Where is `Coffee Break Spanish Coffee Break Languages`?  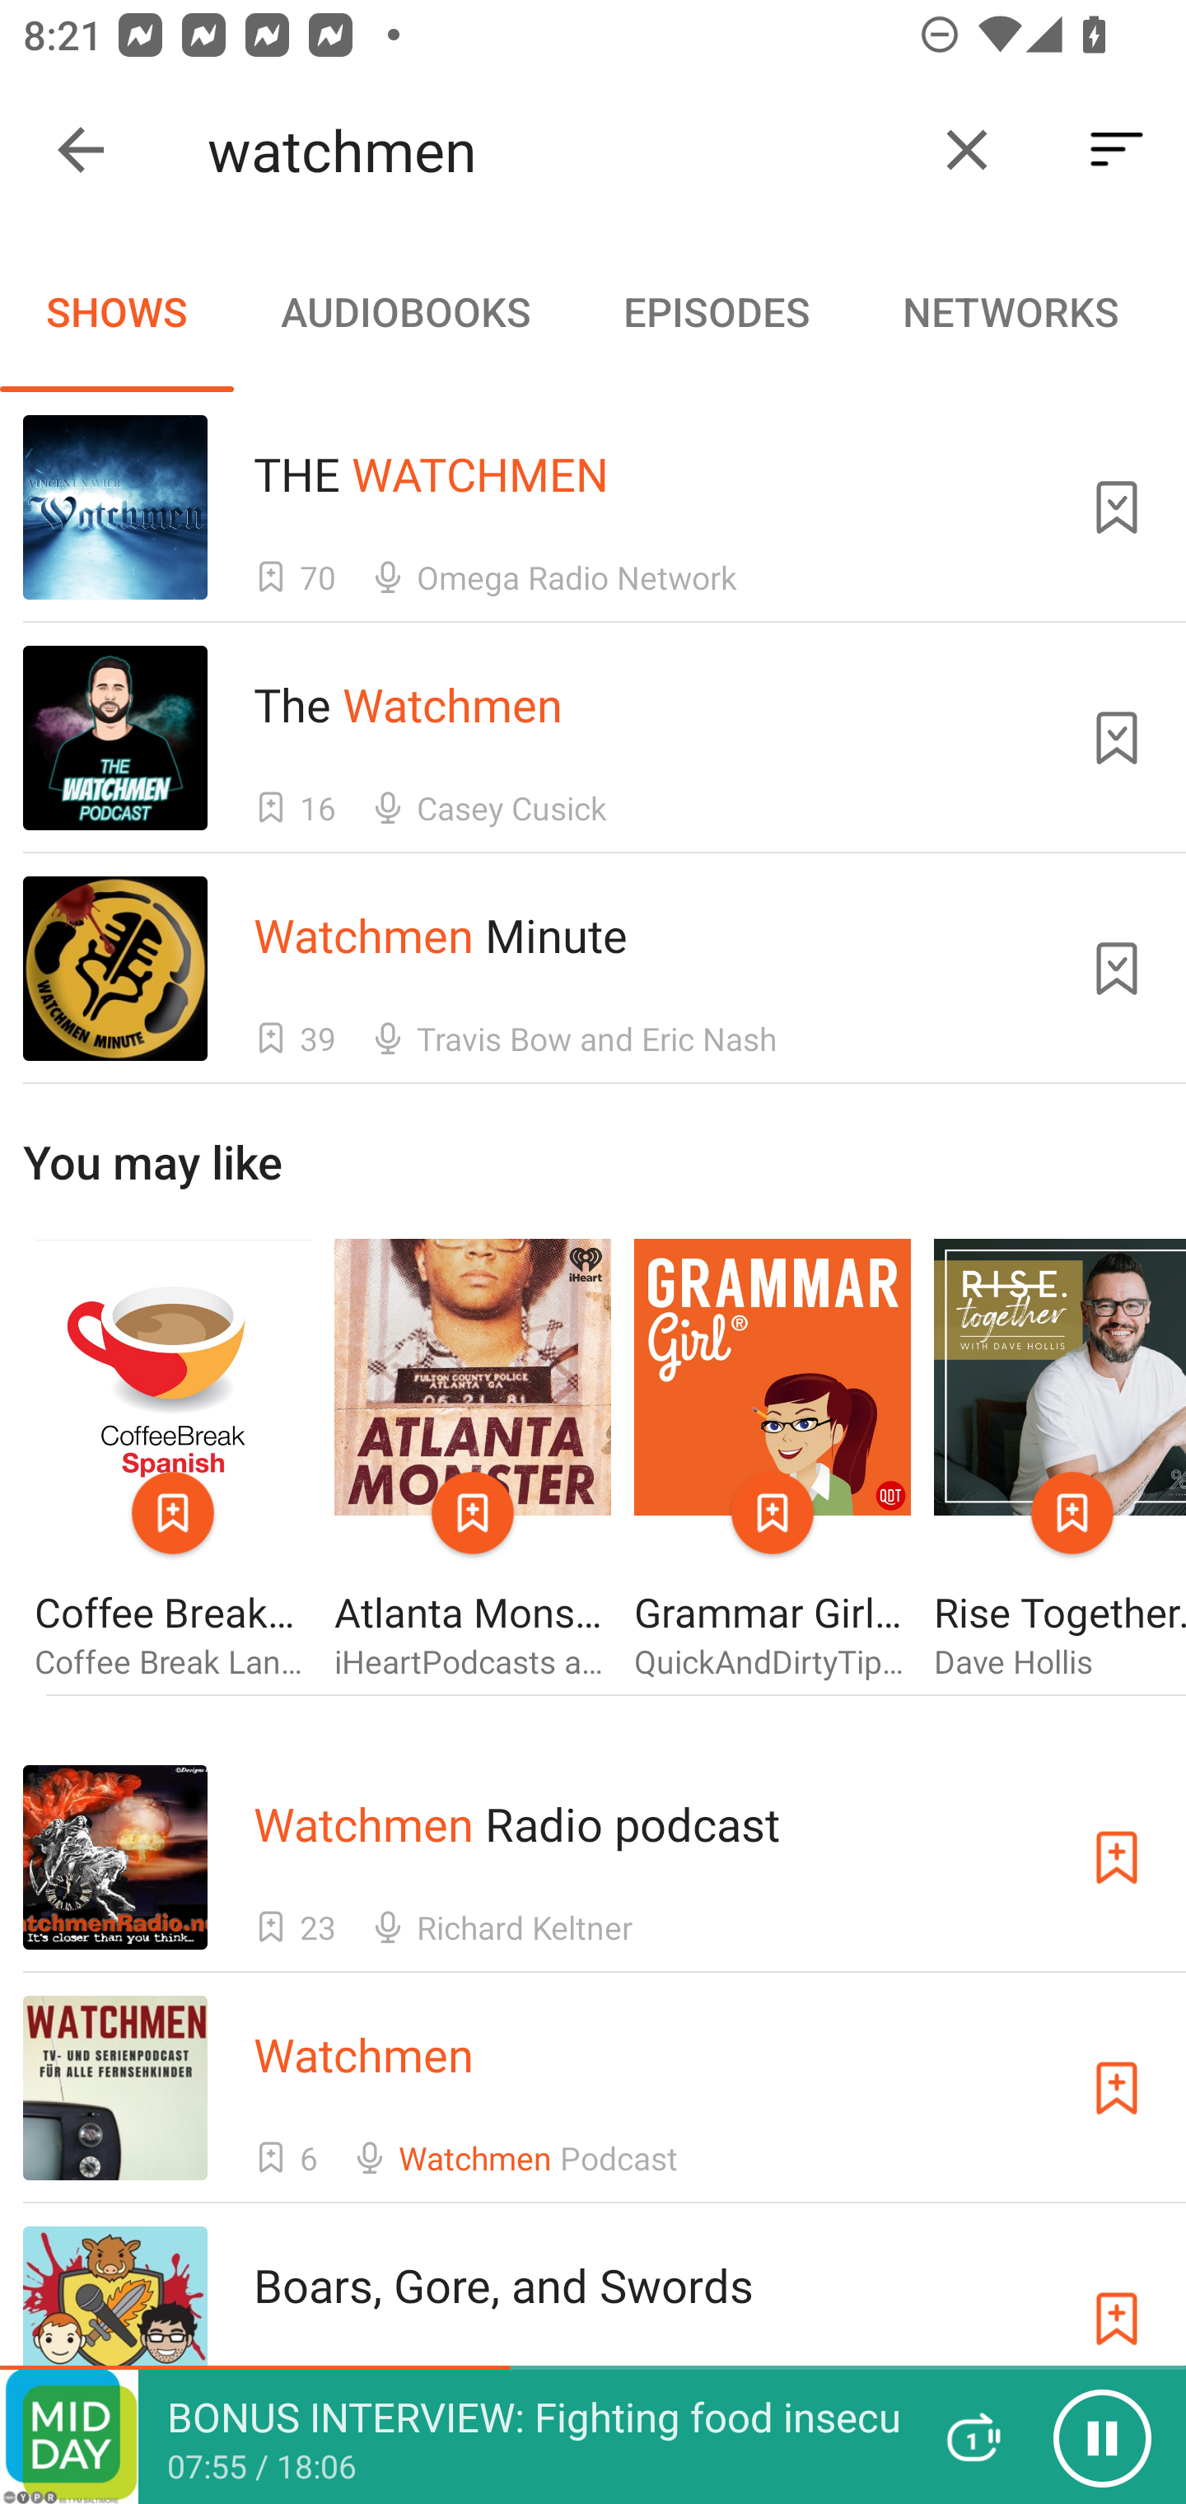 Coffee Break Spanish Coffee Break Languages is located at coordinates (172, 1460).